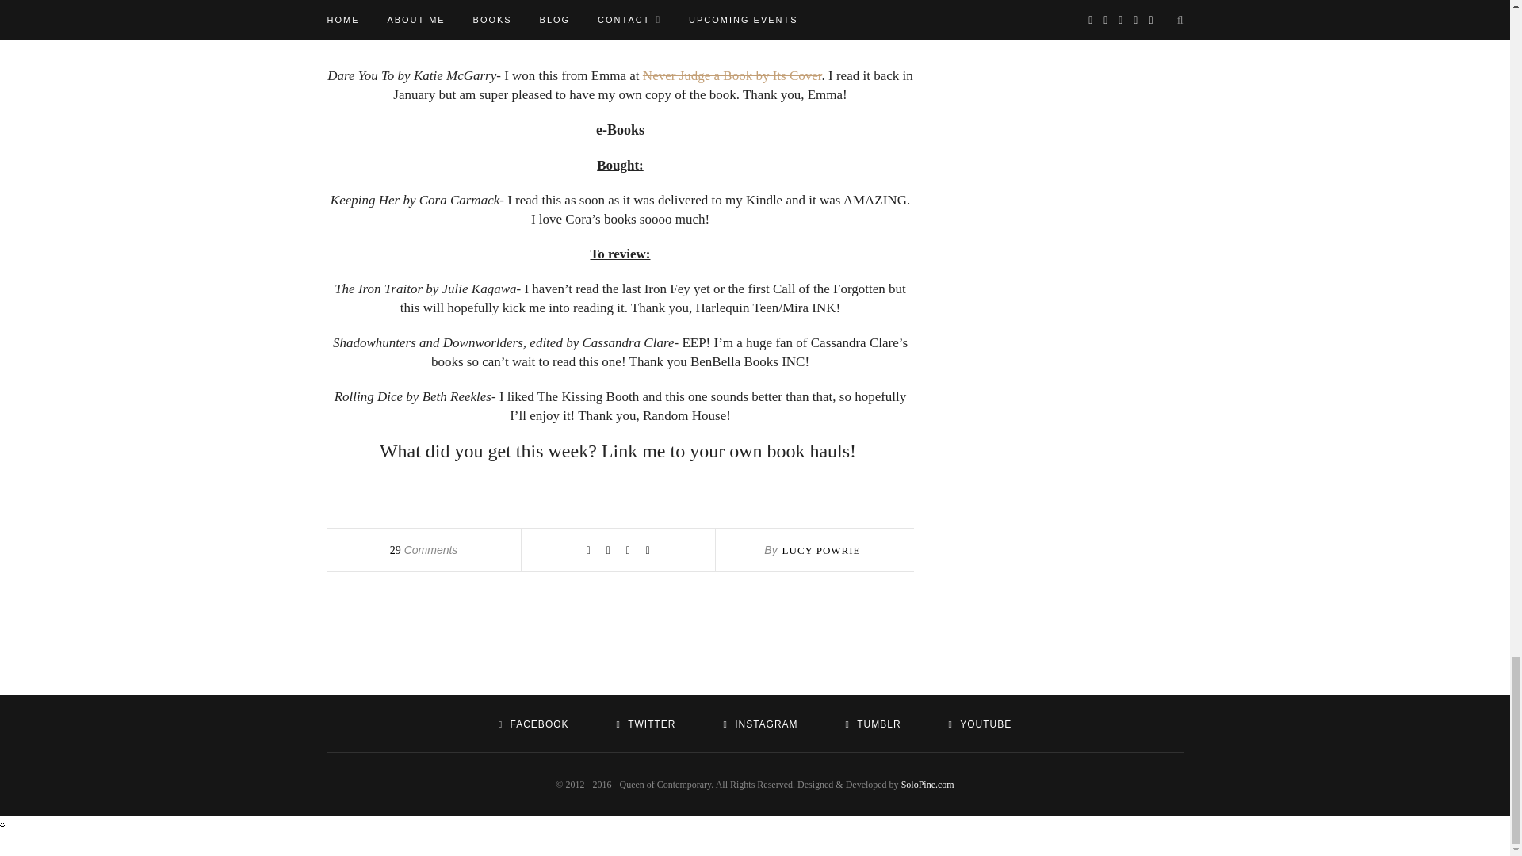  I want to click on Posts by Lucy Powrie, so click(821, 550).